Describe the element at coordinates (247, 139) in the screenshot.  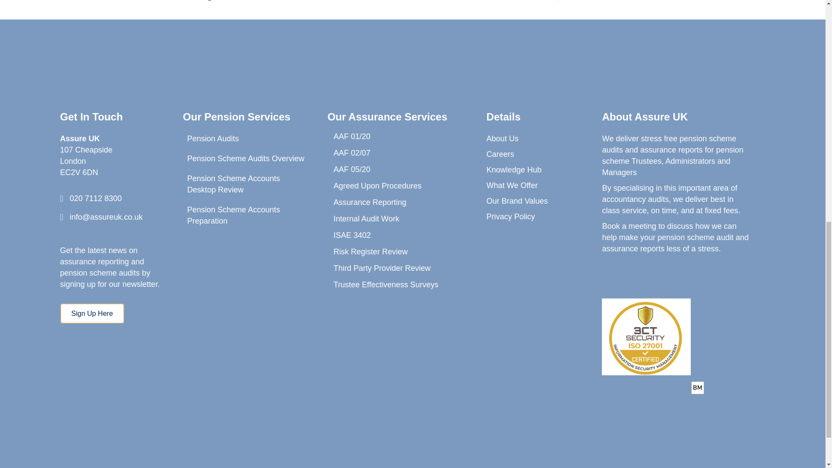
I see `Pension Audits` at that location.